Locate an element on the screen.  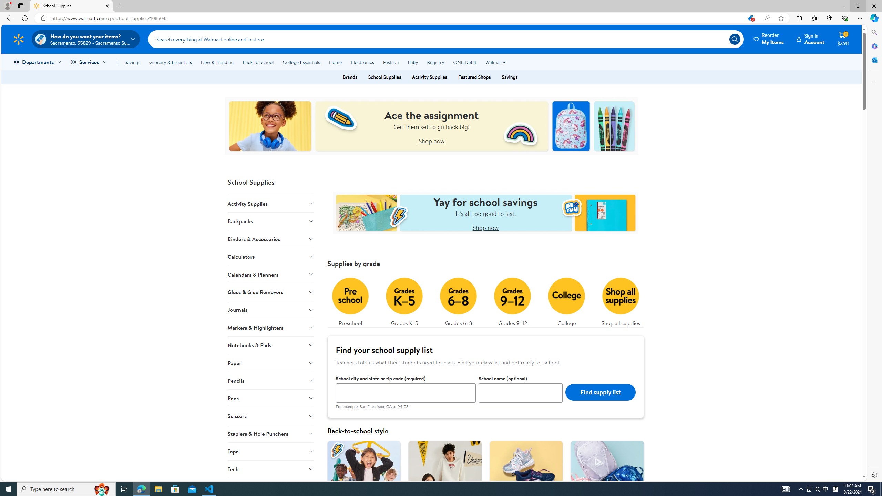
Fashion is located at coordinates (391, 62).